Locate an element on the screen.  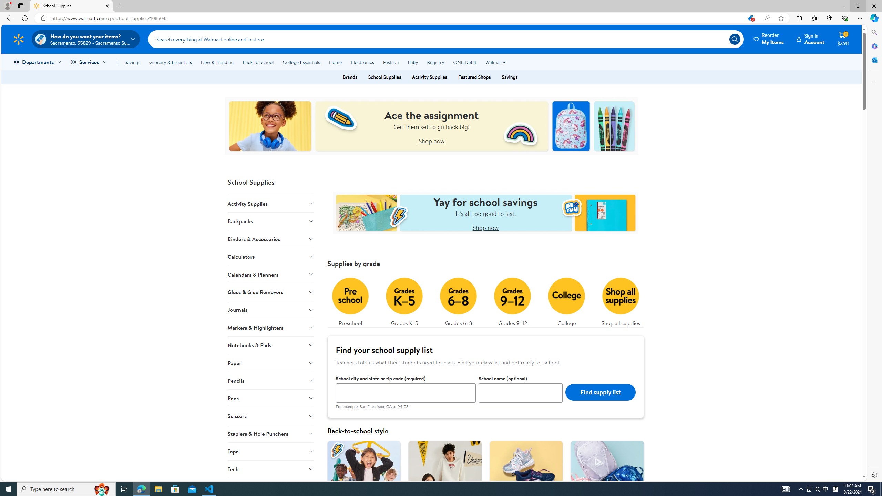
Fashion is located at coordinates (391, 62).